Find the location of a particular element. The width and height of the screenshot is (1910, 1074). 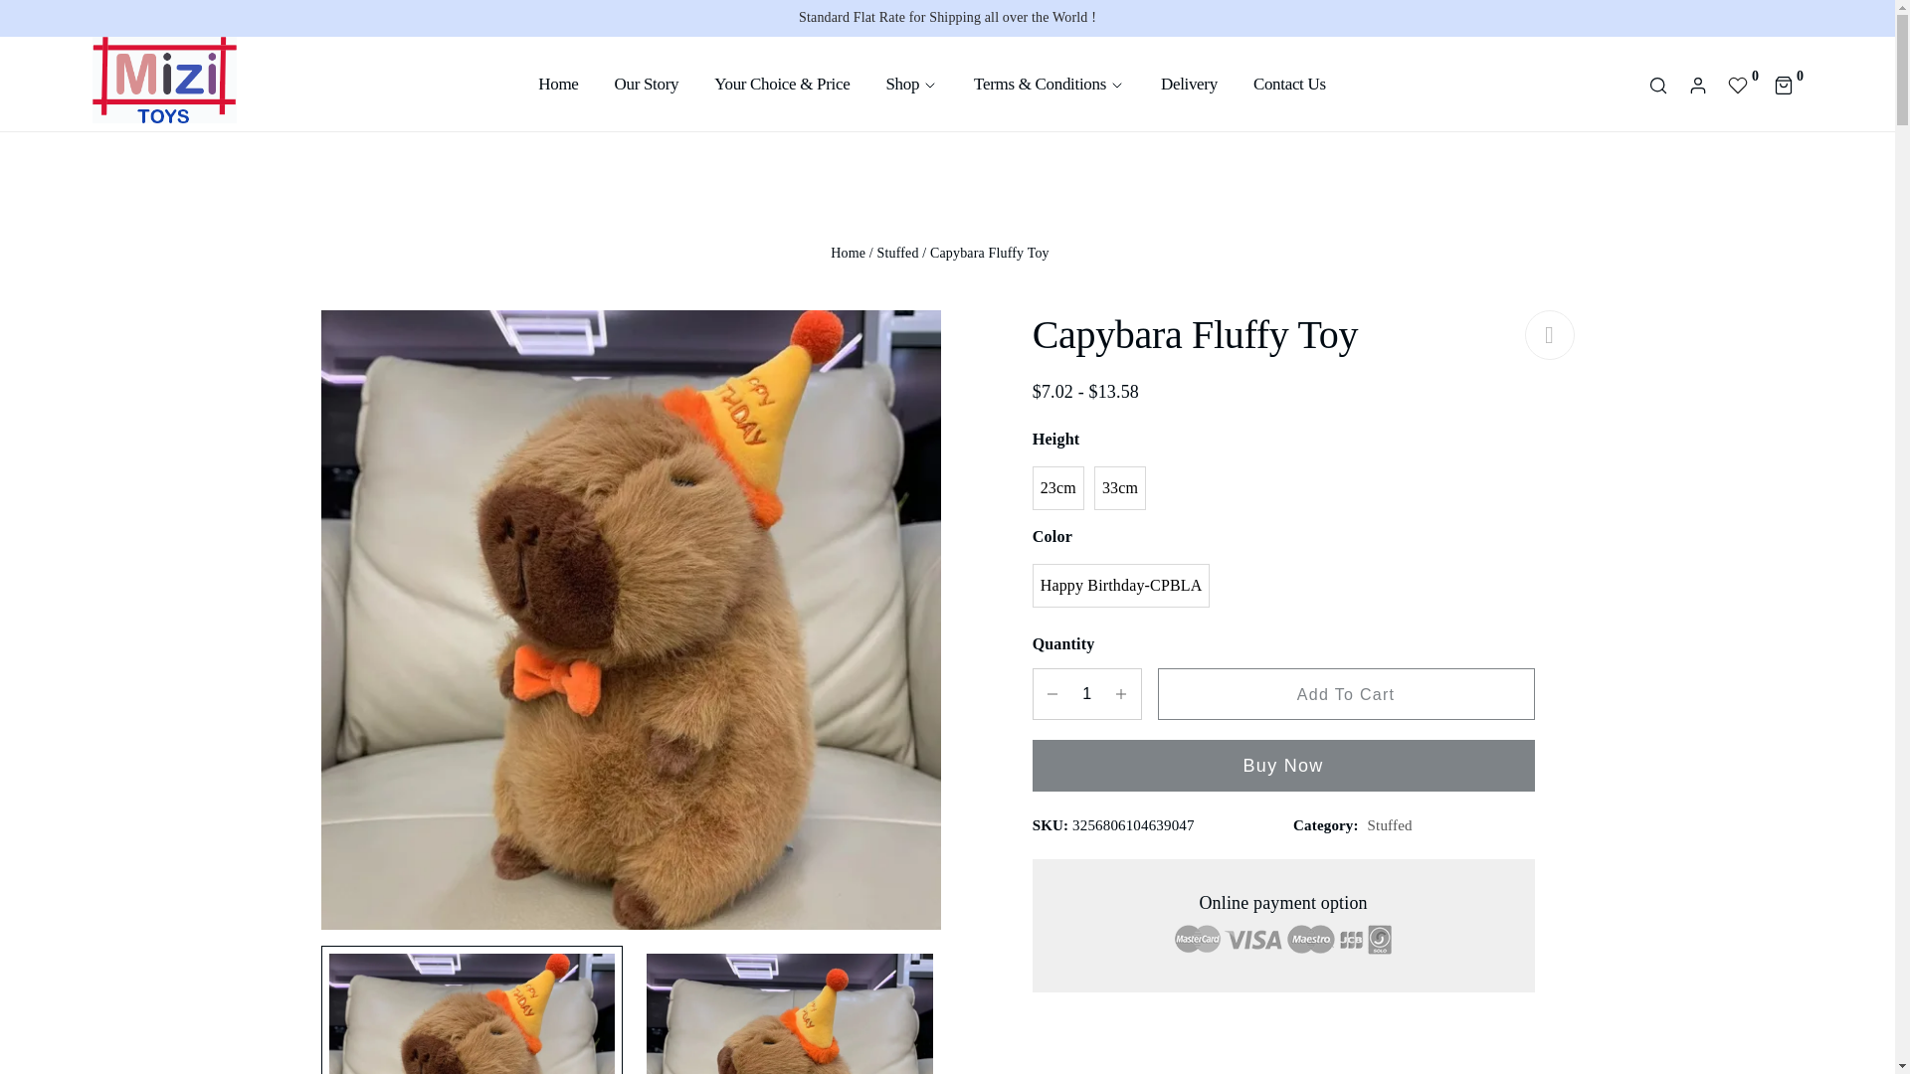

23cm is located at coordinates (1058, 487).